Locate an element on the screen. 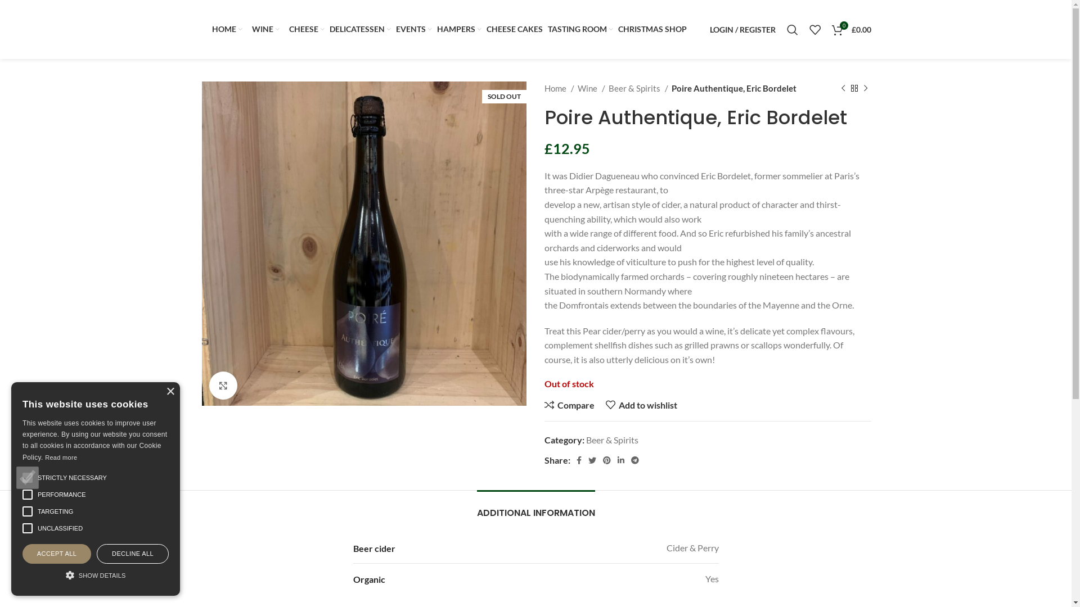 This screenshot has width=1080, height=607. Read more is located at coordinates (61, 457).